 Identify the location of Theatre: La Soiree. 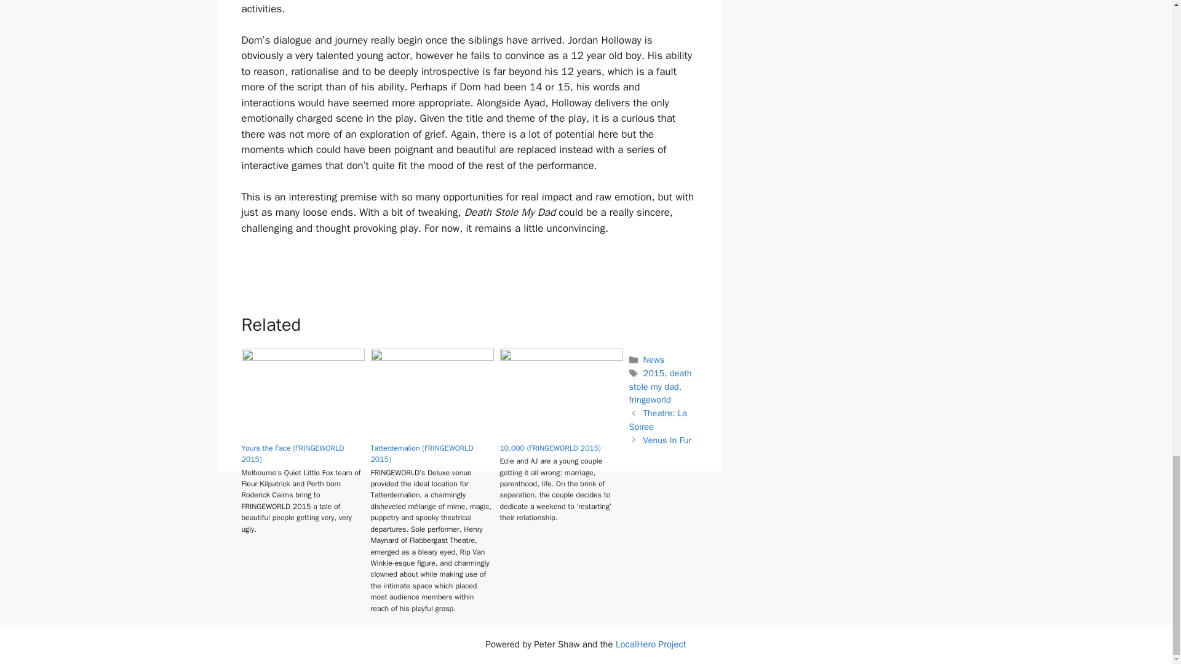
(657, 420).